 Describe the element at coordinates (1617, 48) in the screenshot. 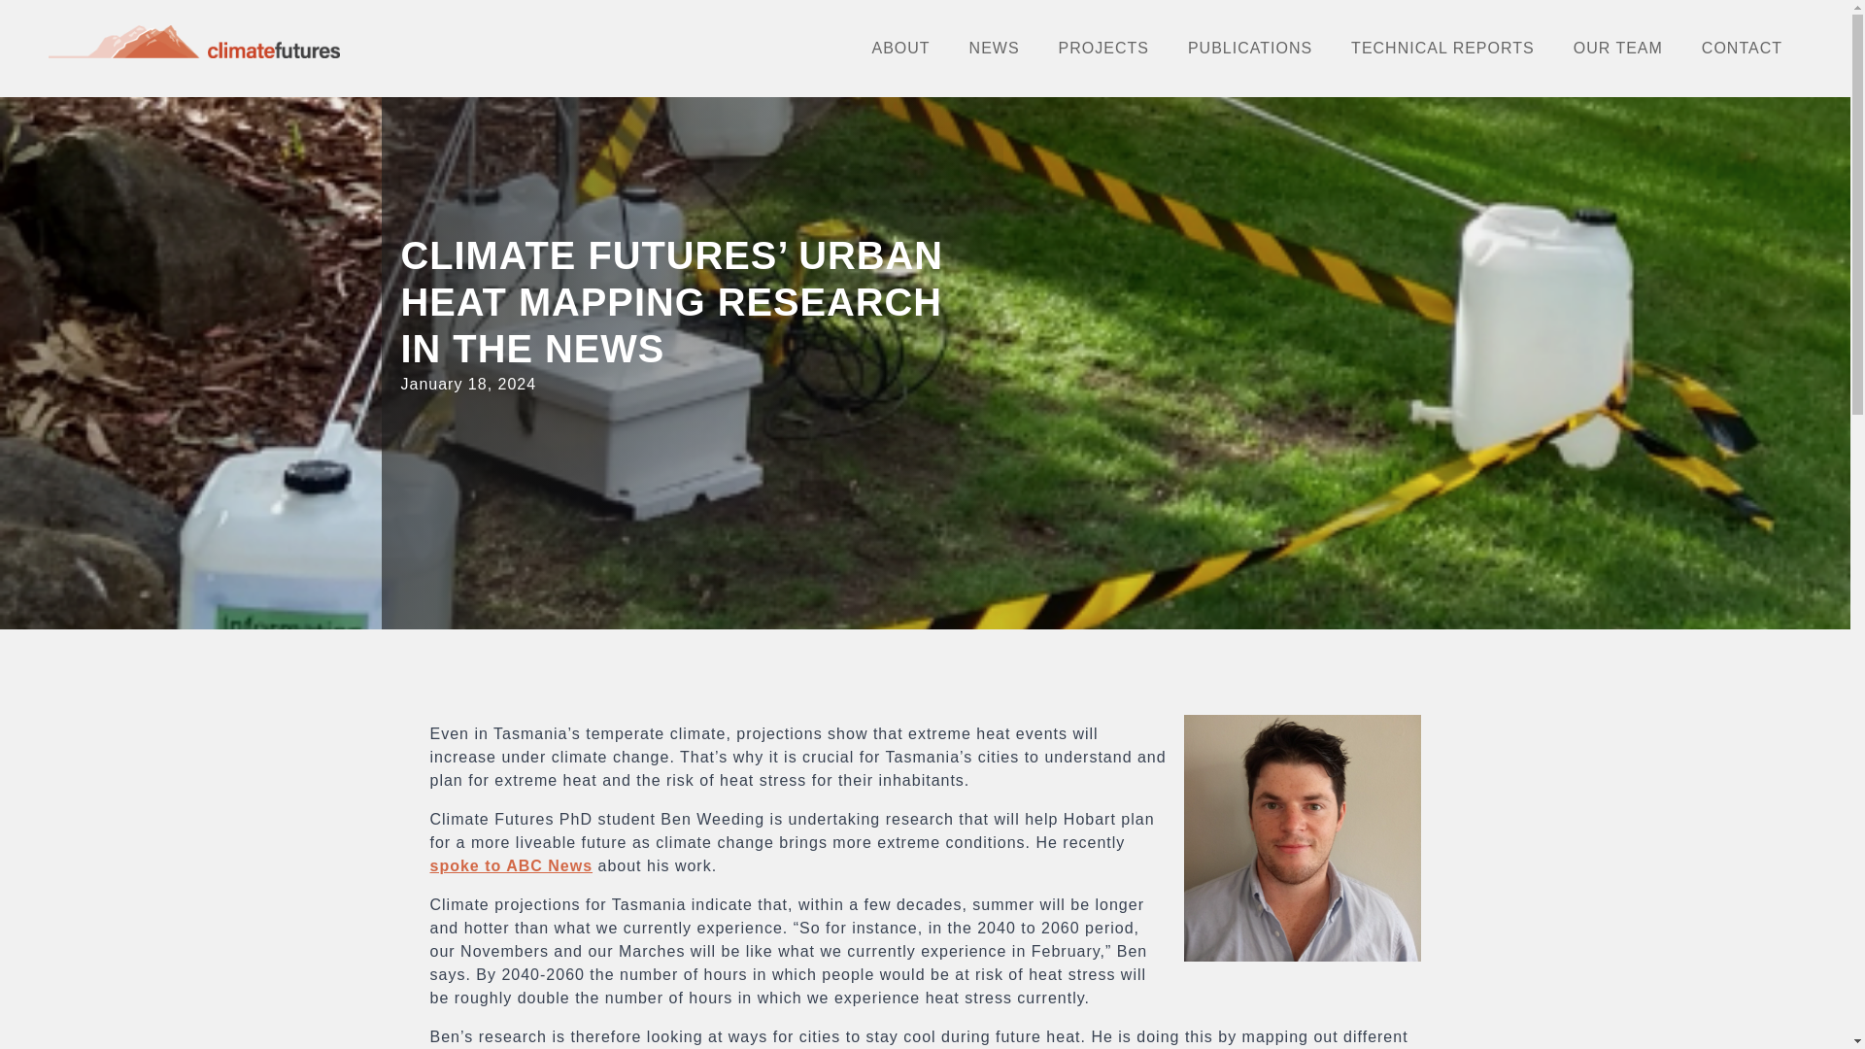

I see `OUR TEAM` at that location.